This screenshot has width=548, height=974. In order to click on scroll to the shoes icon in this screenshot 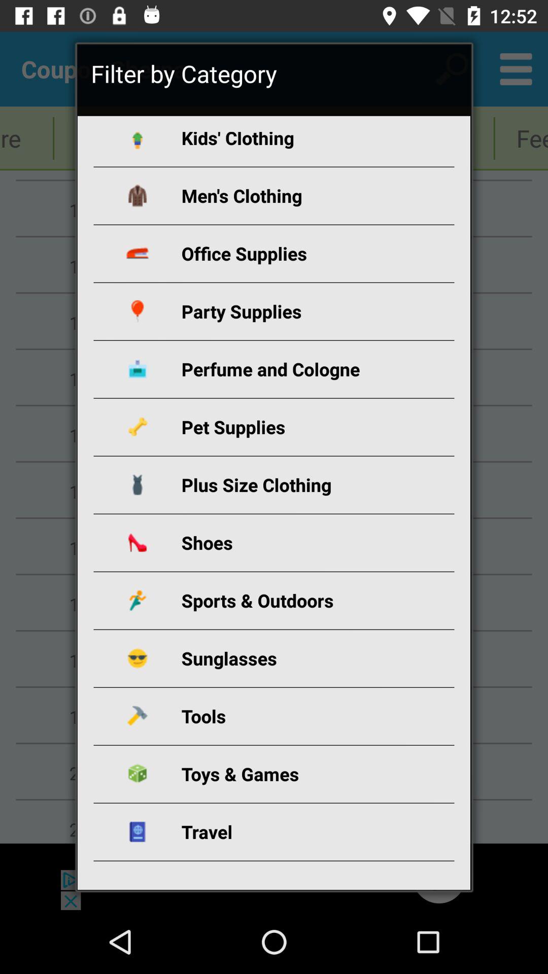, I will do `click(286, 543)`.